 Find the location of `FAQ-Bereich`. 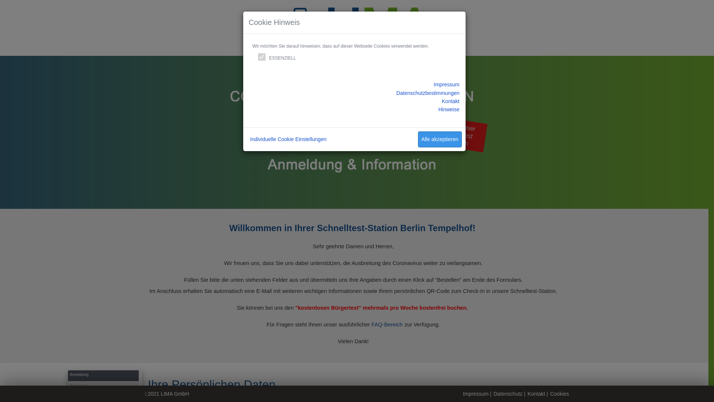

FAQ-Bereich is located at coordinates (387, 325).